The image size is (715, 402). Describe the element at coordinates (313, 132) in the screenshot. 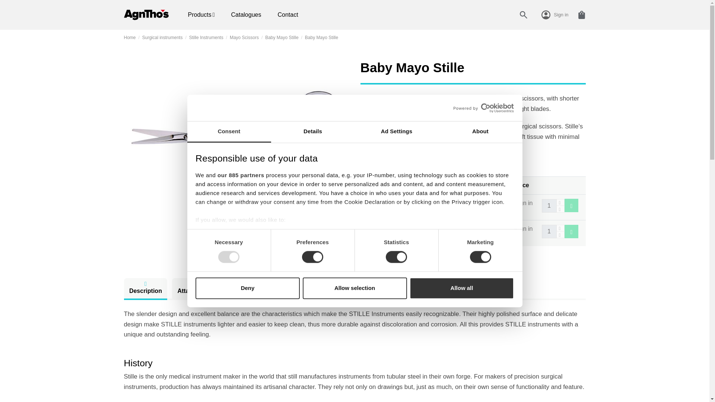

I see `Details` at that location.